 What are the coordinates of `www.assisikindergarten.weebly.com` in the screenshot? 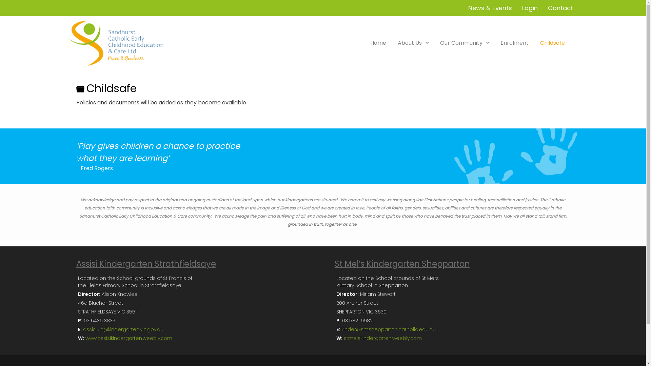 It's located at (129, 338).